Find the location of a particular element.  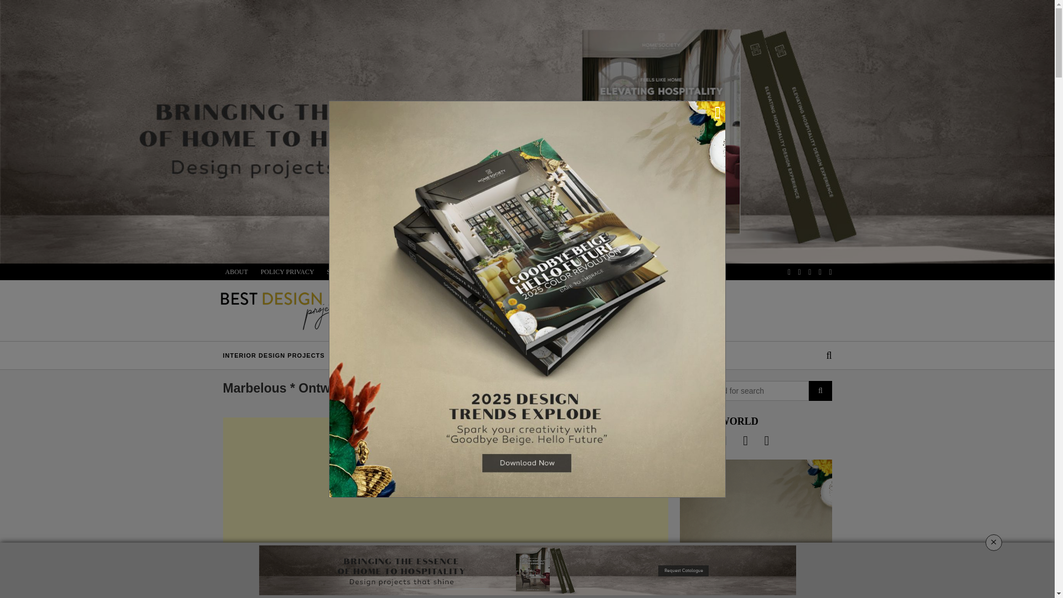

ARCHITECTURE PROJECTS is located at coordinates (393, 355).